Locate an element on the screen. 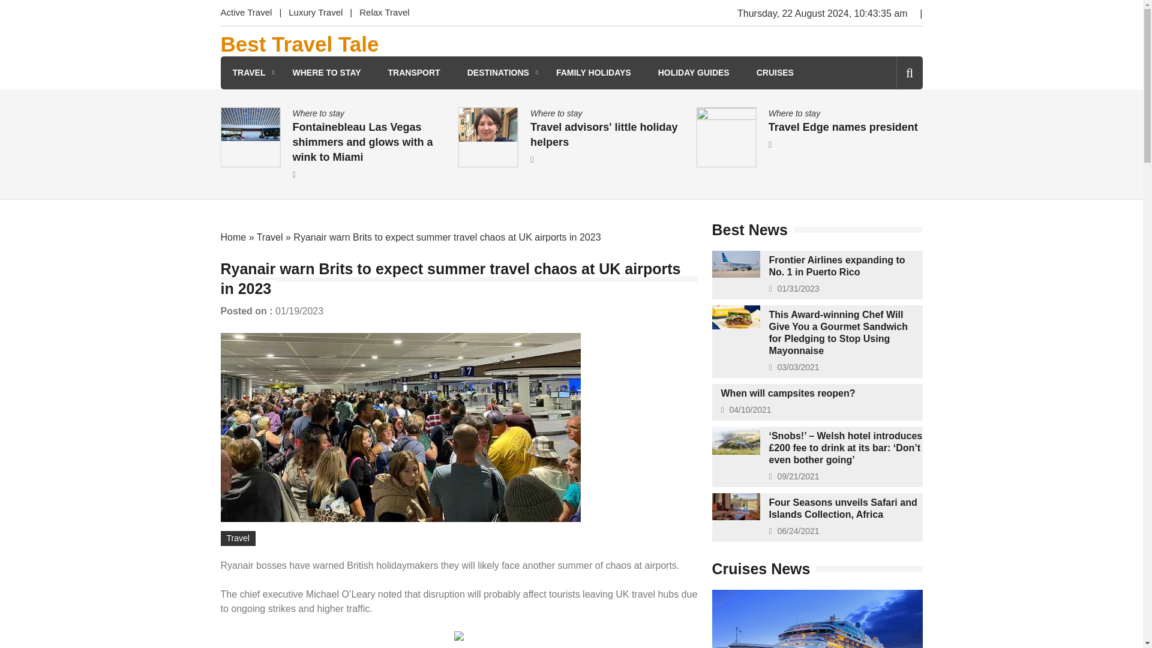  TRANSPORT is located at coordinates (414, 73).